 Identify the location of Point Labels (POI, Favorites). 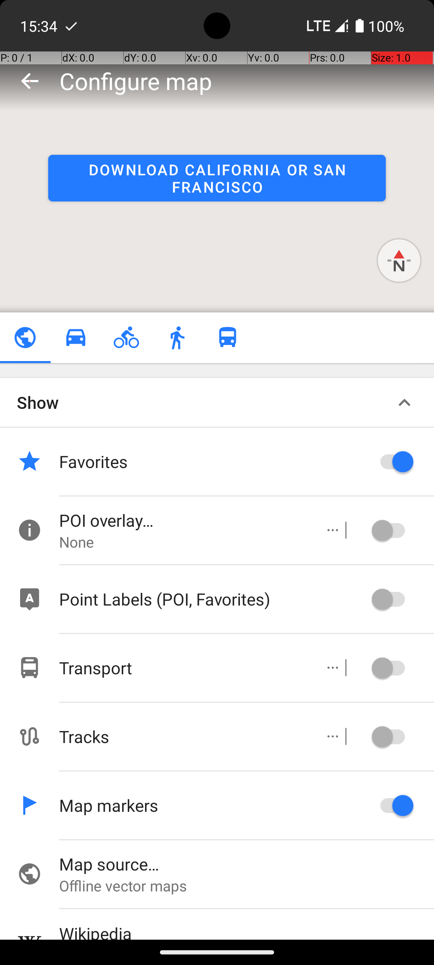
(213, 599).